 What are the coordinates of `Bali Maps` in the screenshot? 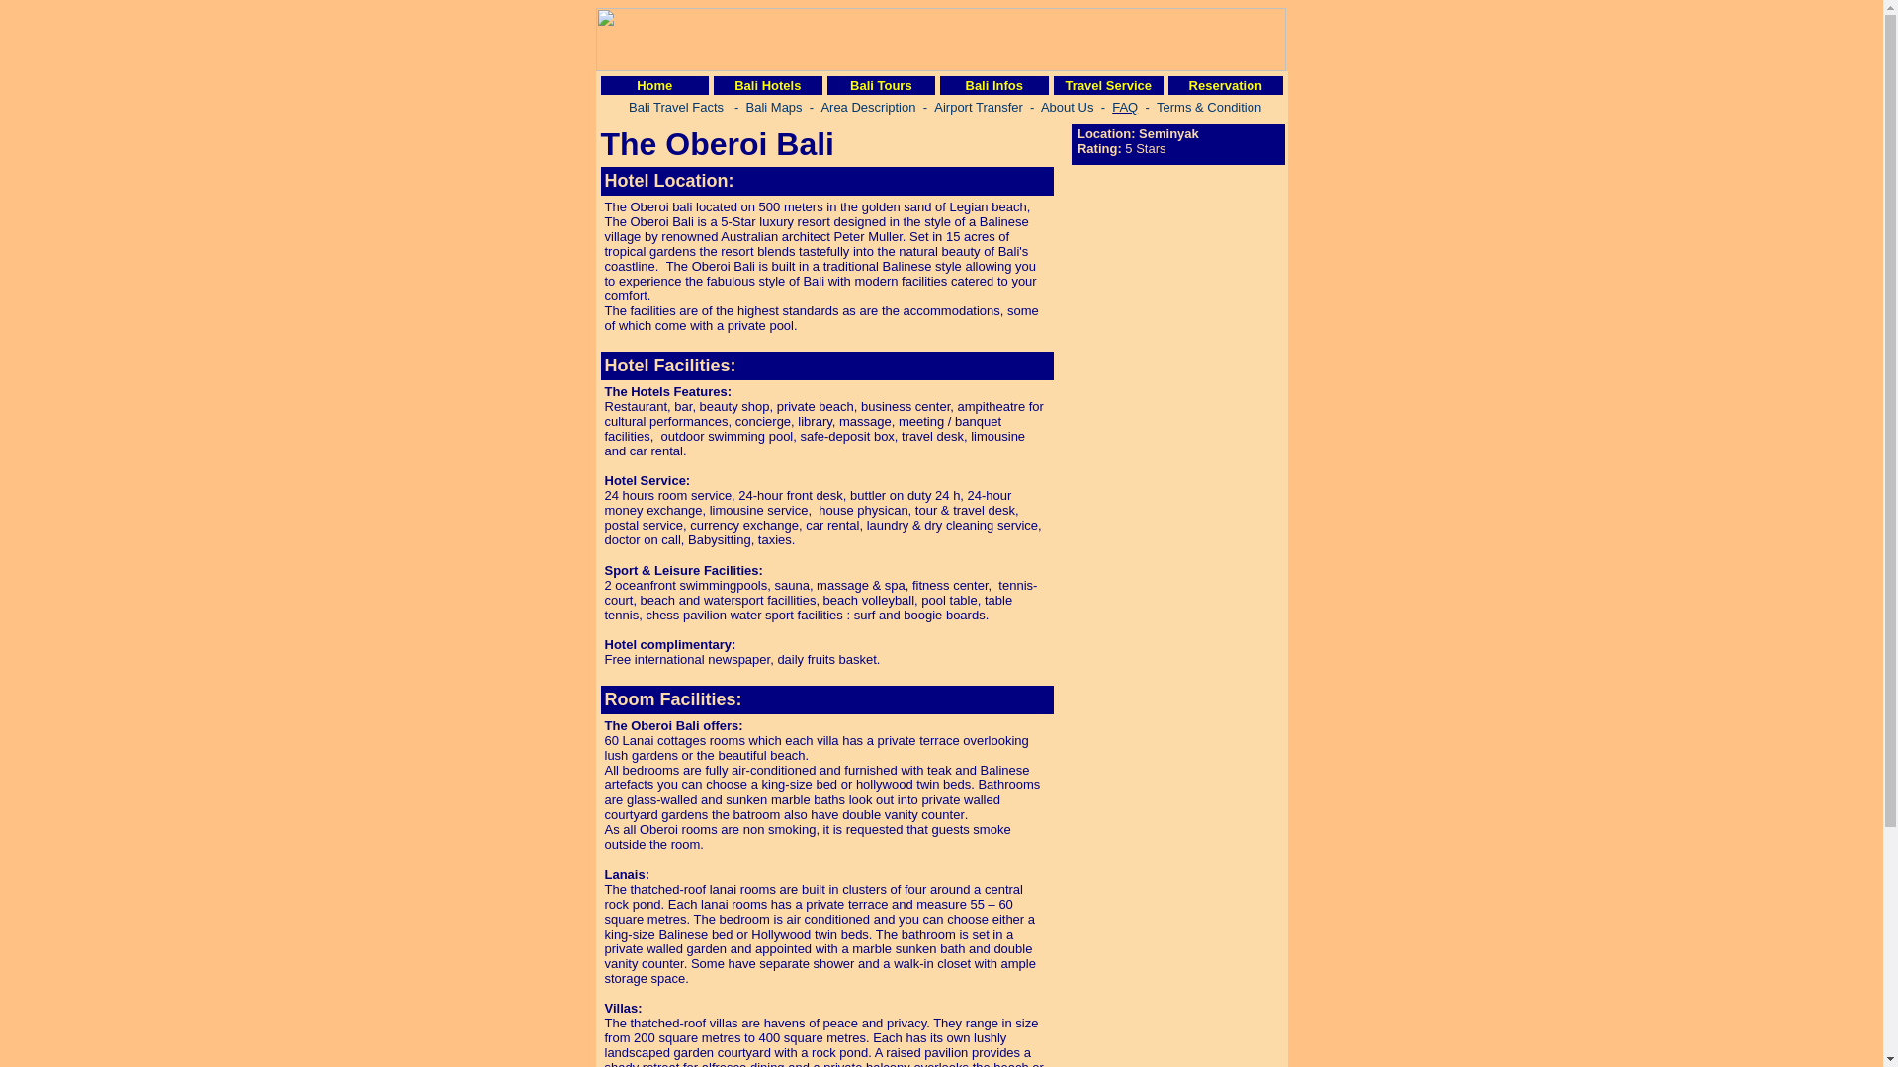 It's located at (774, 107).